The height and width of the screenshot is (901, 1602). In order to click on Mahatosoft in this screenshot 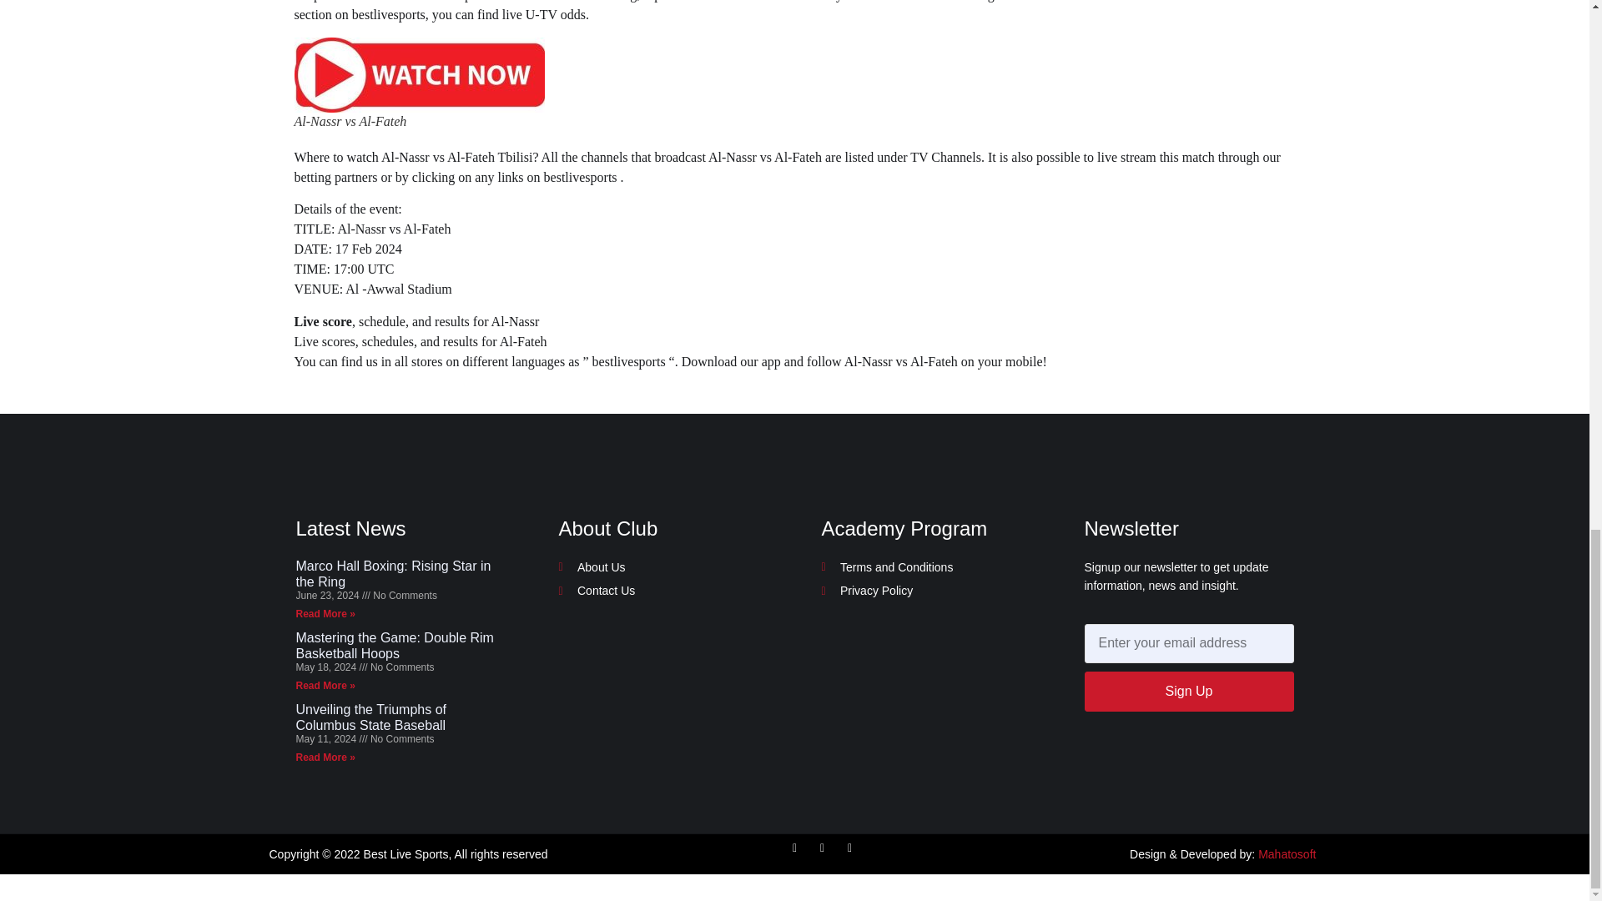, I will do `click(1287, 854)`.